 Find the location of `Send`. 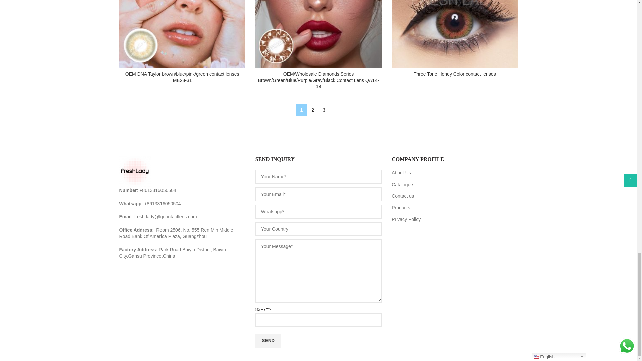

Send is located at coordinates (268, 340).